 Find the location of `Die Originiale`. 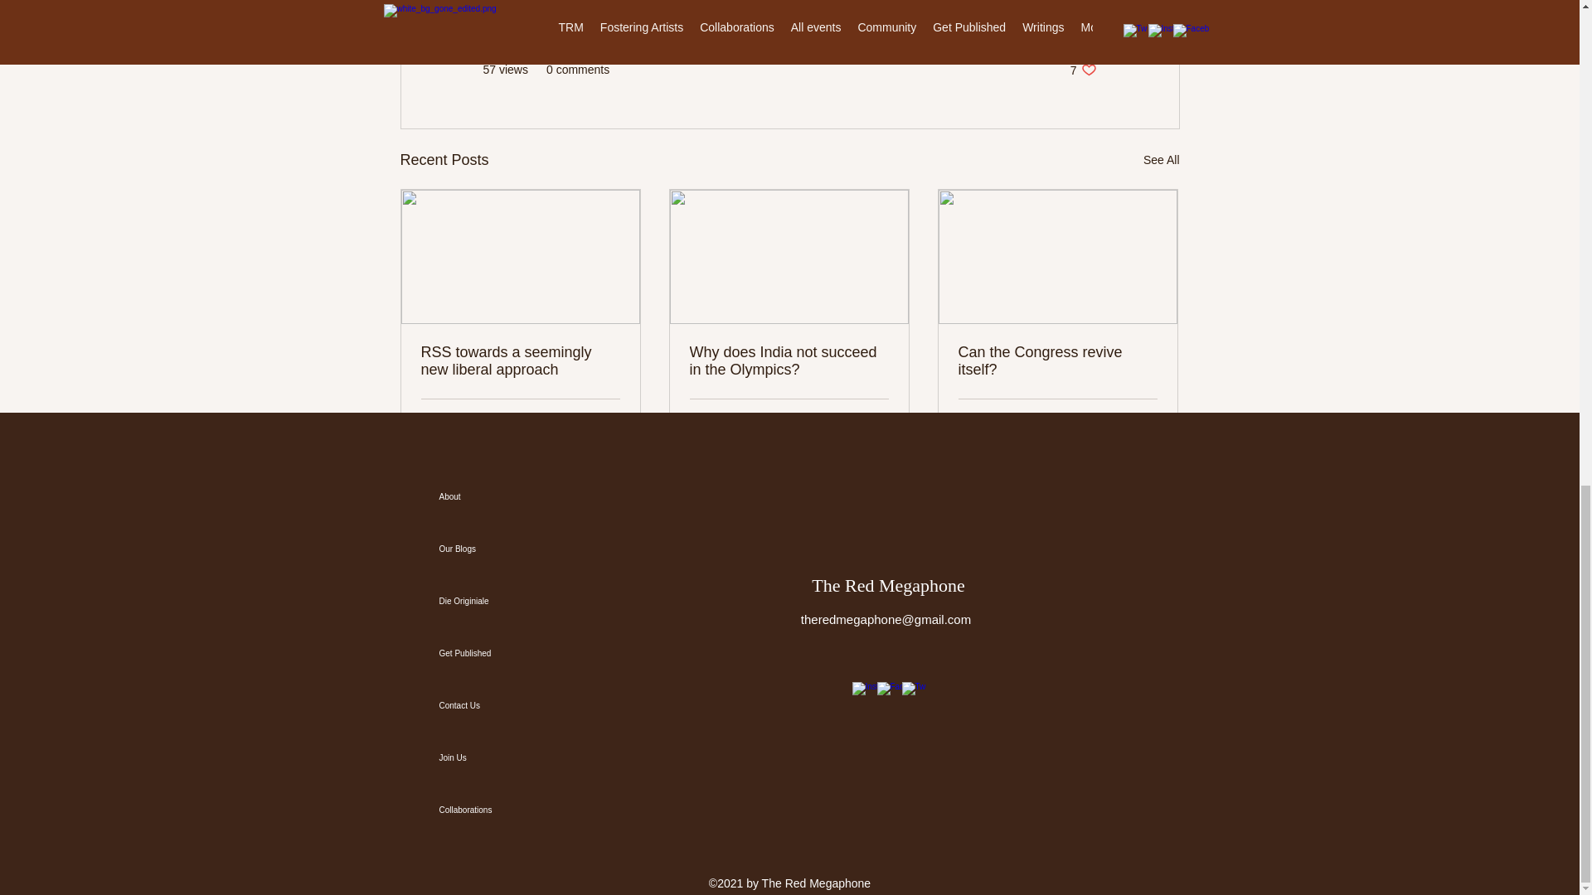

Die Originiale is located at coordinates (498, 810).